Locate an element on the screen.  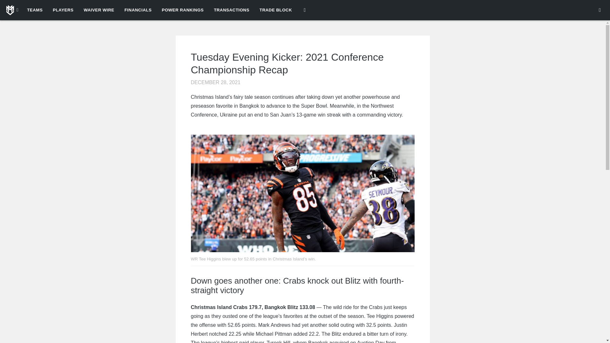
FINANCIALS is located at coordinates (138, 10).